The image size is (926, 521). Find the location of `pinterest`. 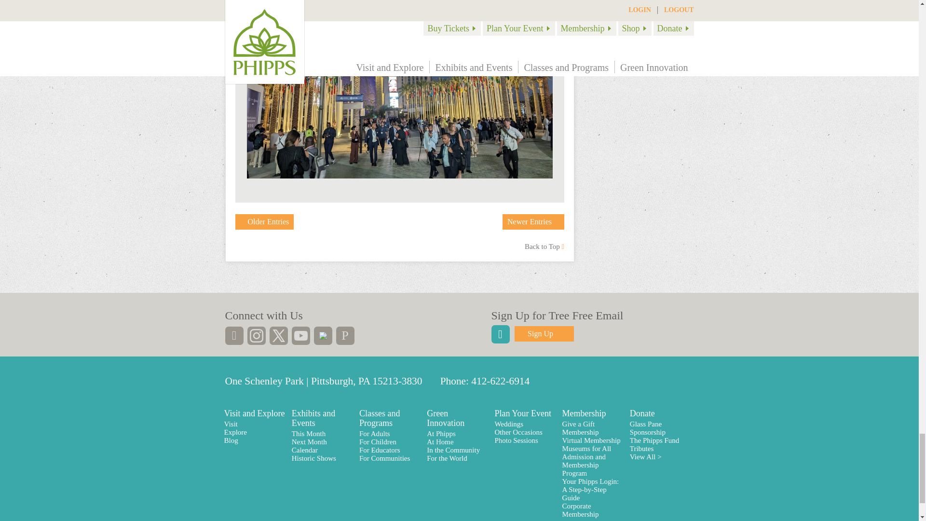

pinterest is located at coordinates (344, 336).